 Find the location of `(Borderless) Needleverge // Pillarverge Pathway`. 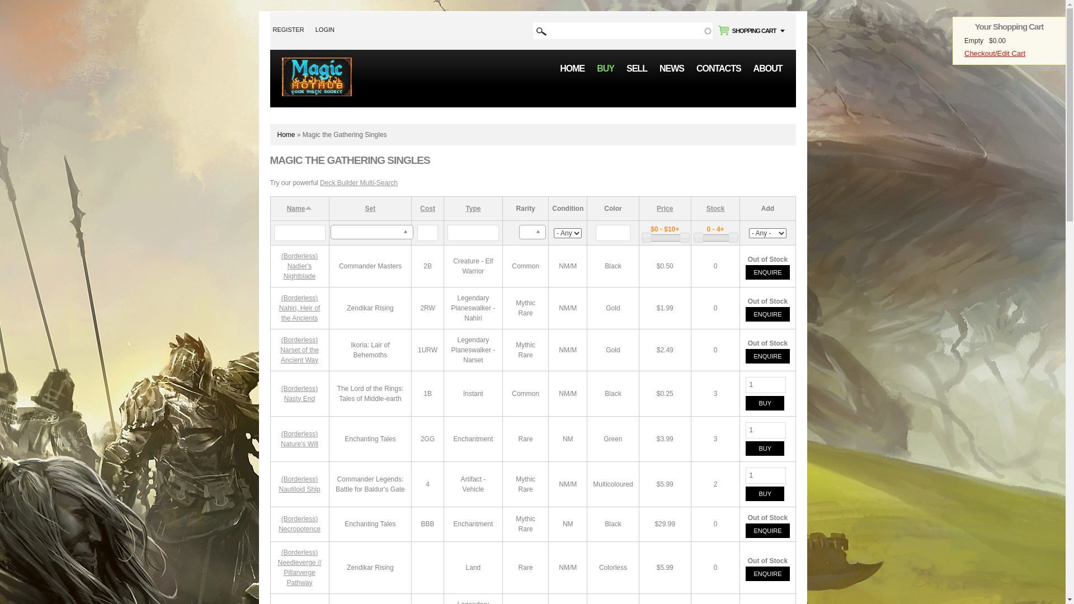

(Borderless) Needleverge // Pillarverge Pathway is located at coordinates (299, 568).